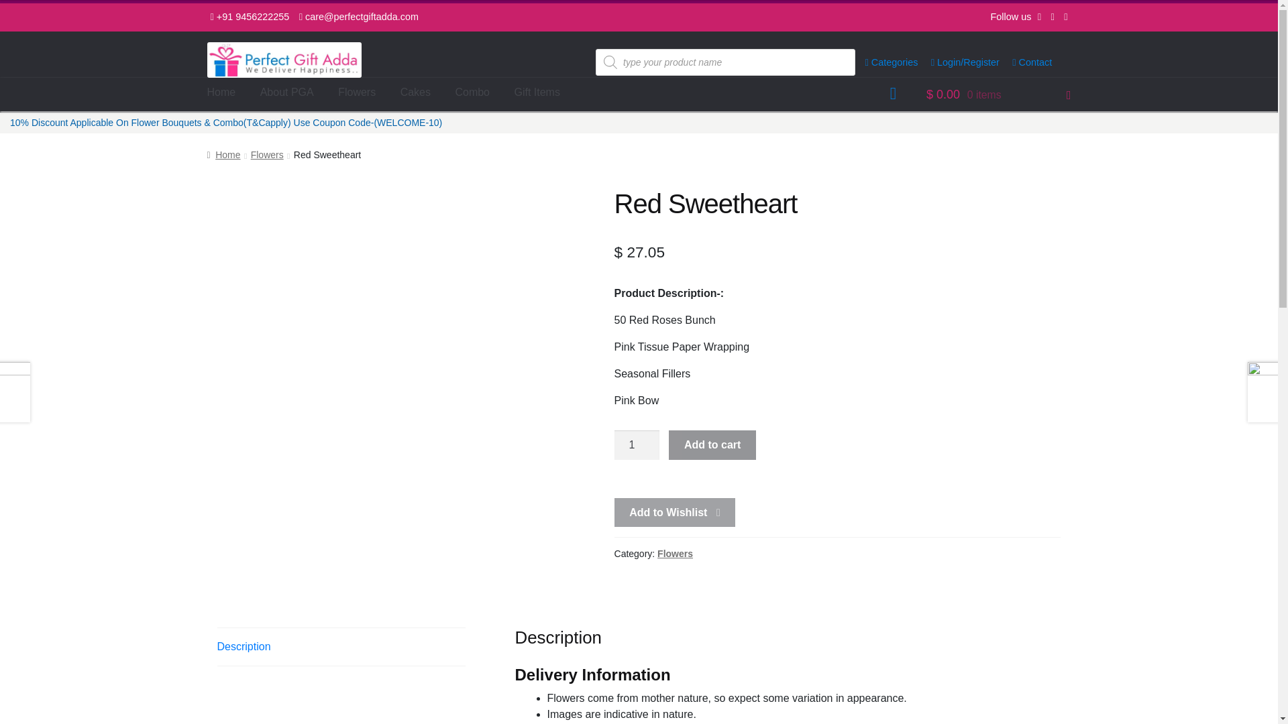 The width and height of the screenshot is (1288, 724). Describe the element at coordinates (416, 92) in the screenshot. I see `Cakes` at that location.